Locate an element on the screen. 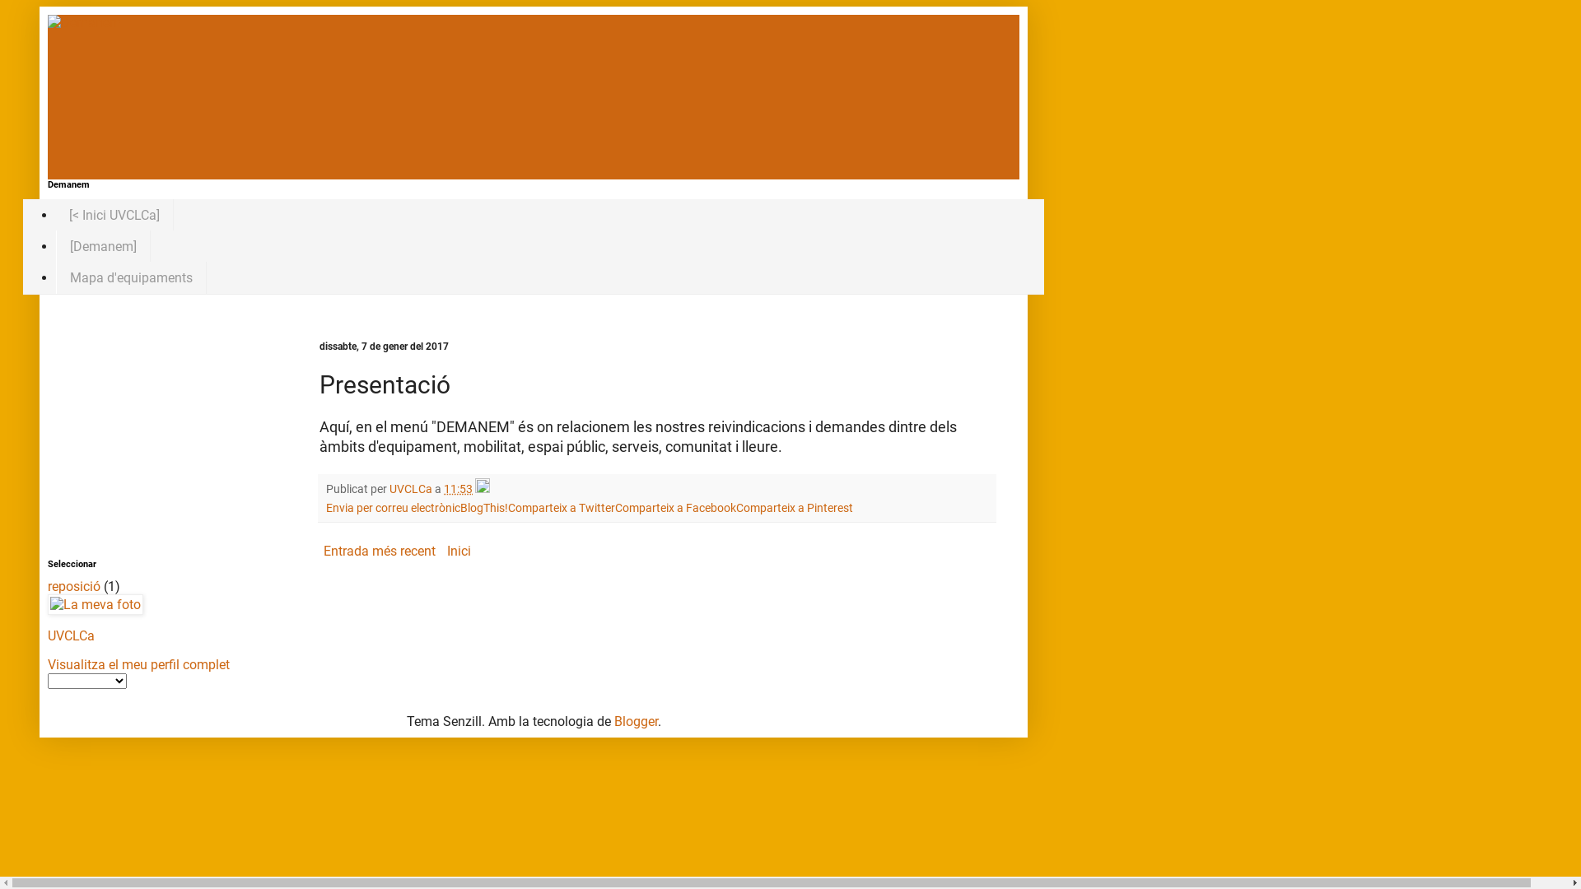 This screenshot has width=1581, height=889. Comparteix a Twitter is located at coordinates (562, 509).